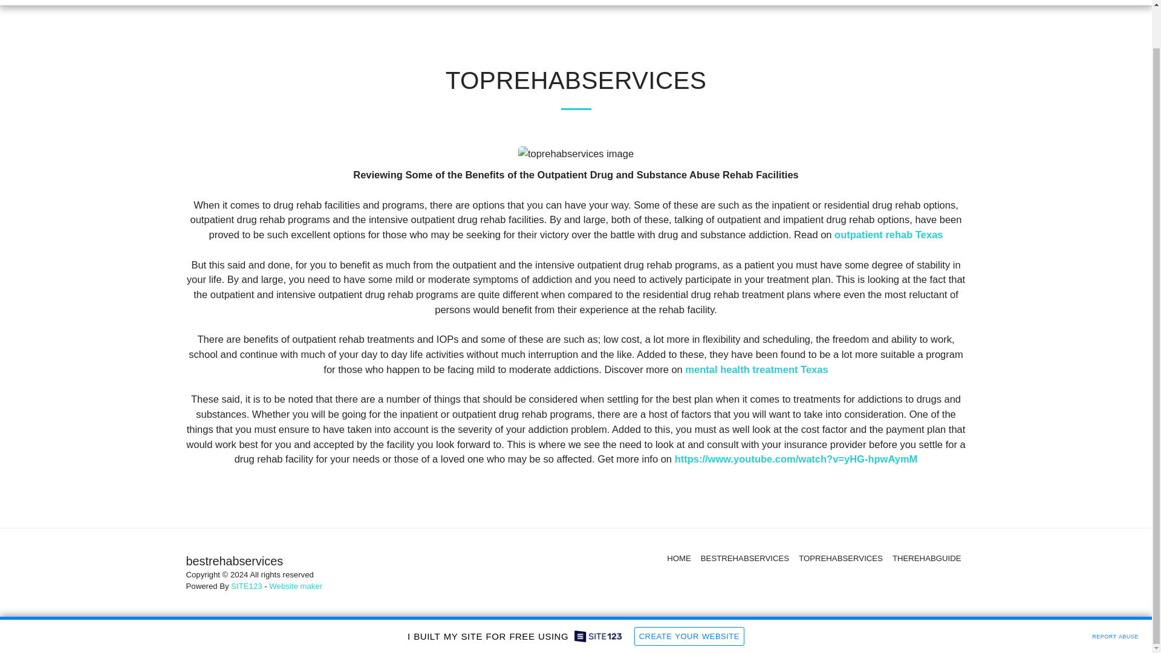 The height and width of the screenshot is (653, 1161). I want to click on mental health treatment Texas, so click(756, 369).